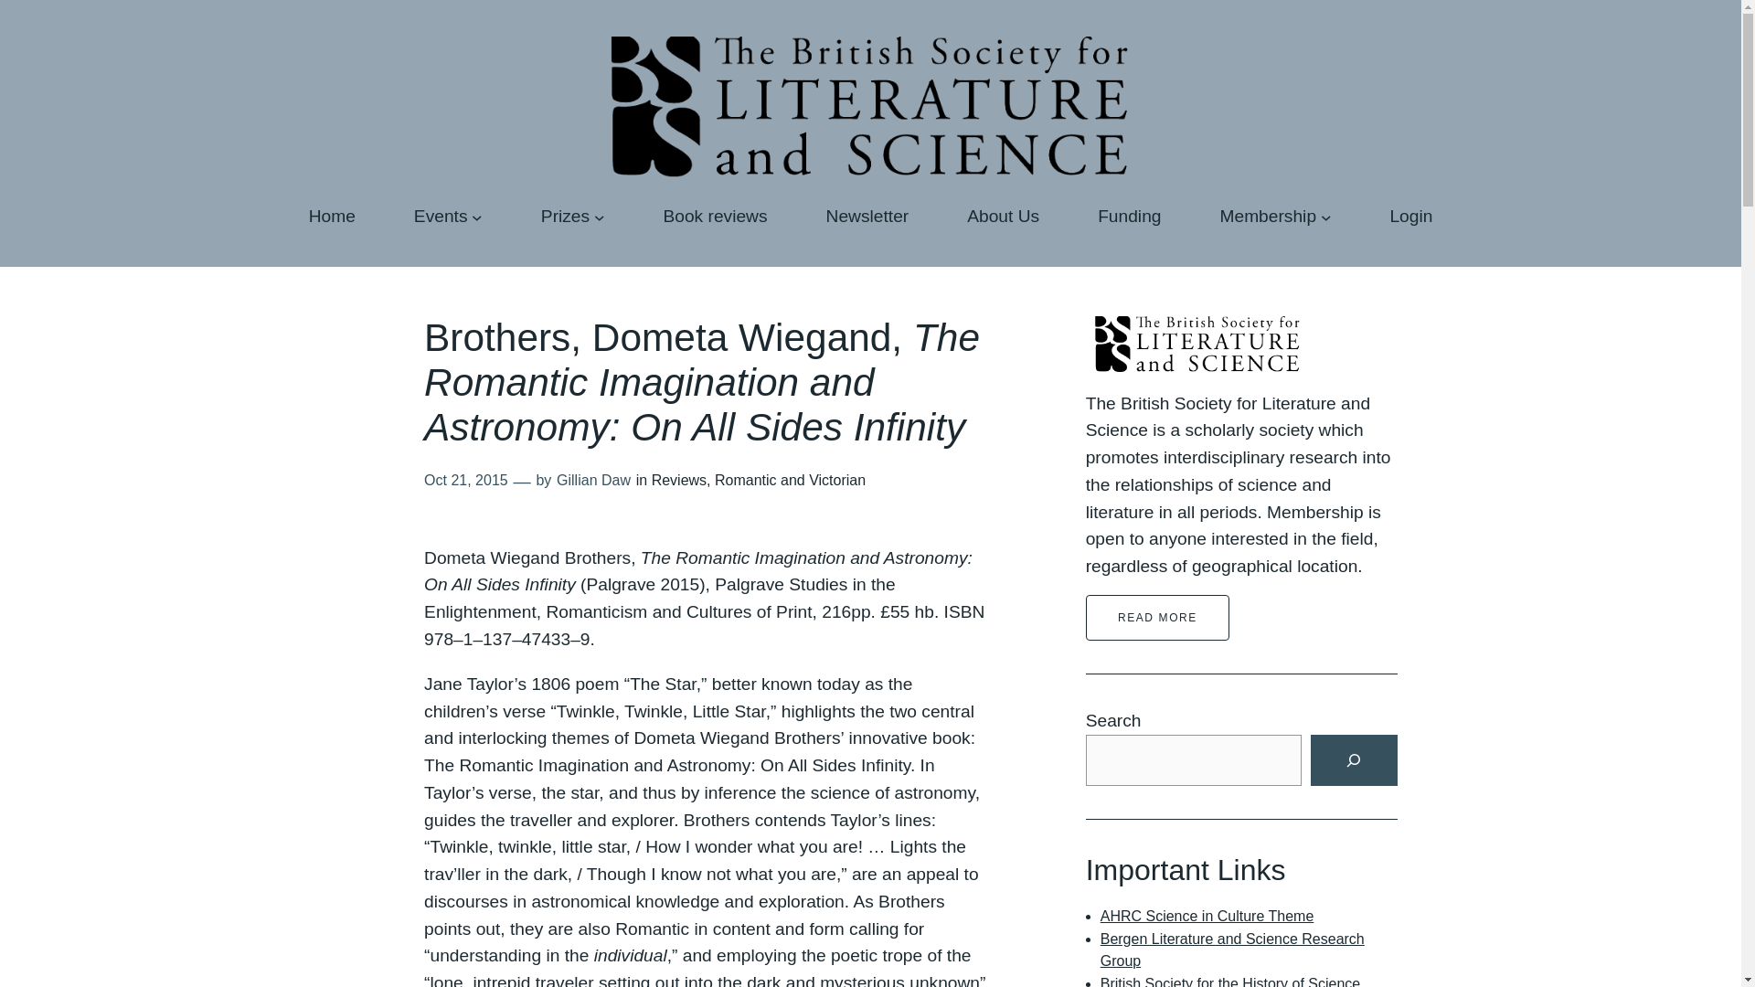 This screenshot has height=987, width=1755. I want to click on AHRC Science in Culture Theme, so click(1207, 916).